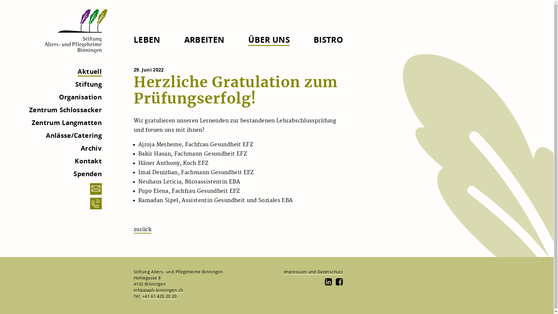  Describe the element at coordinates (80, 97) in the screenshot. I see `Organisation` at that location.